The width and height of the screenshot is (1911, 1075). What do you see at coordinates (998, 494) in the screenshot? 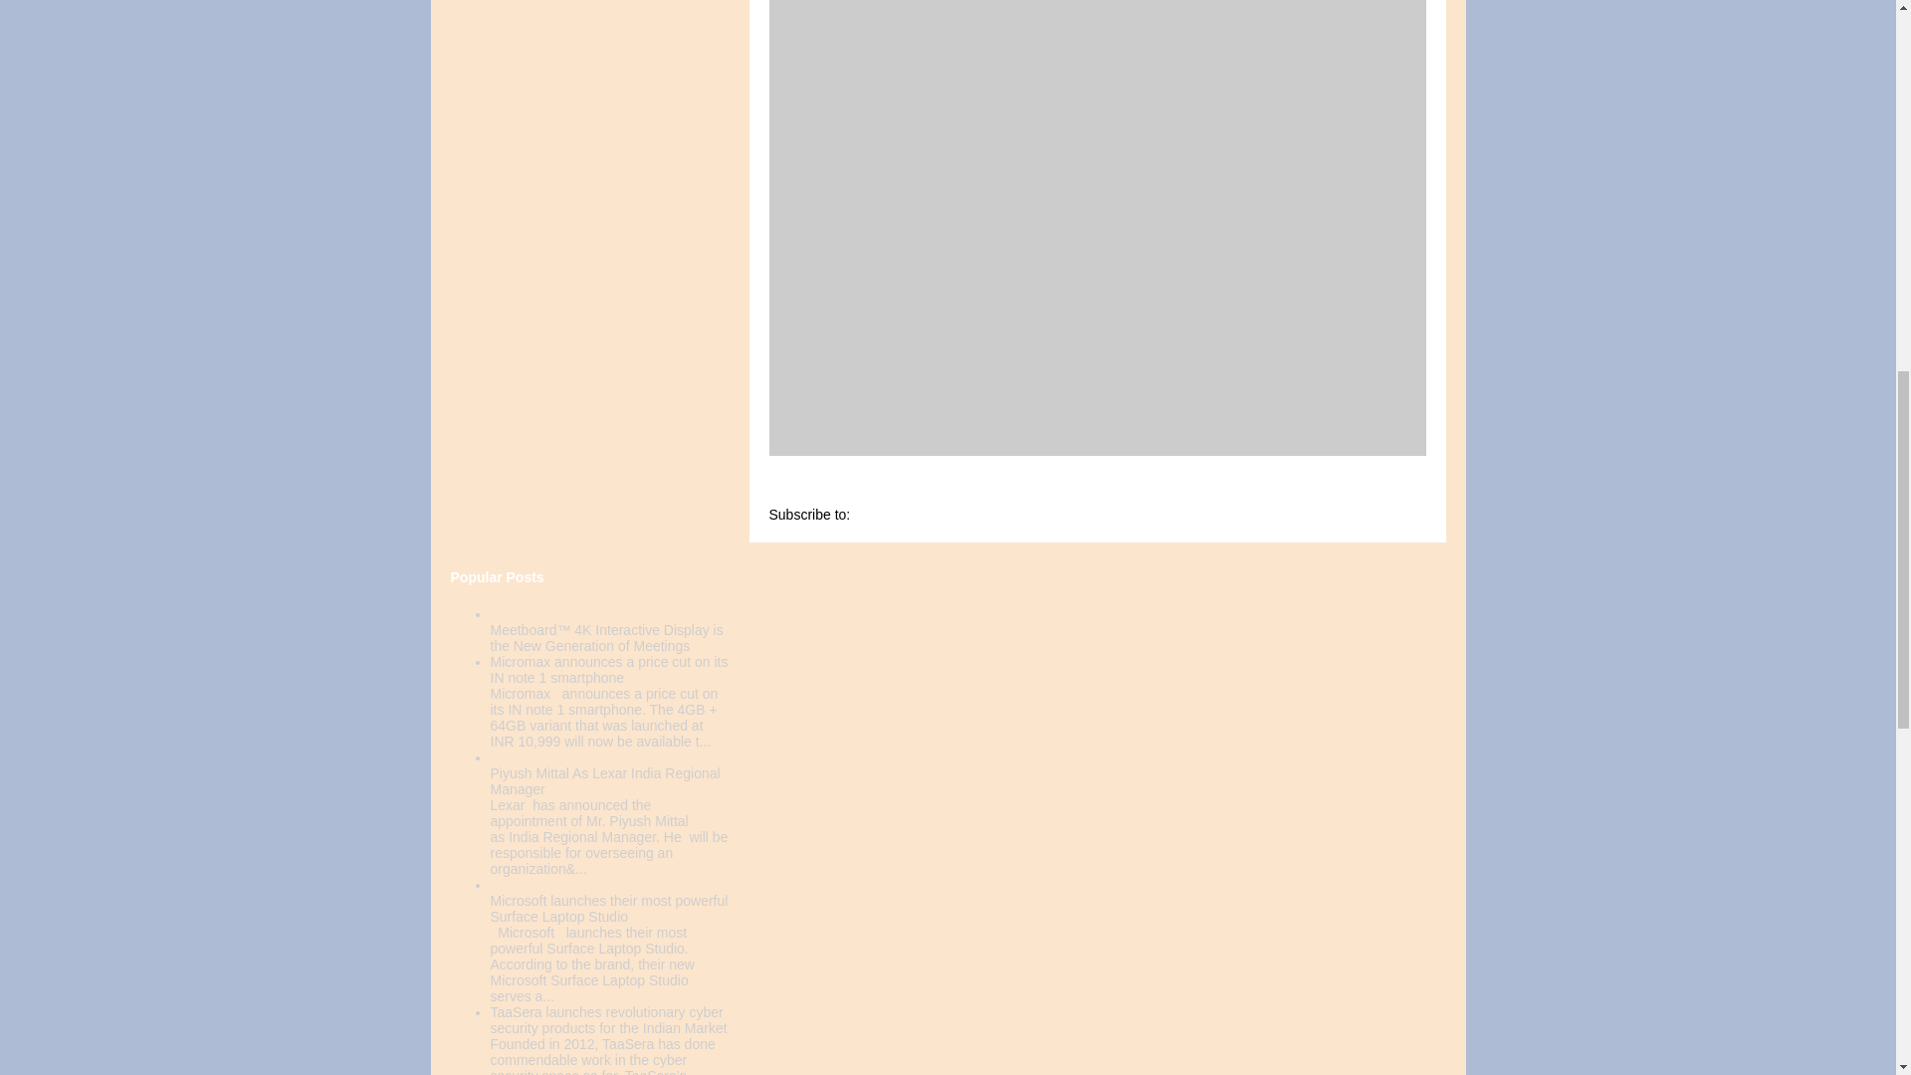
I see `Home` at bounding box center [998, 494].